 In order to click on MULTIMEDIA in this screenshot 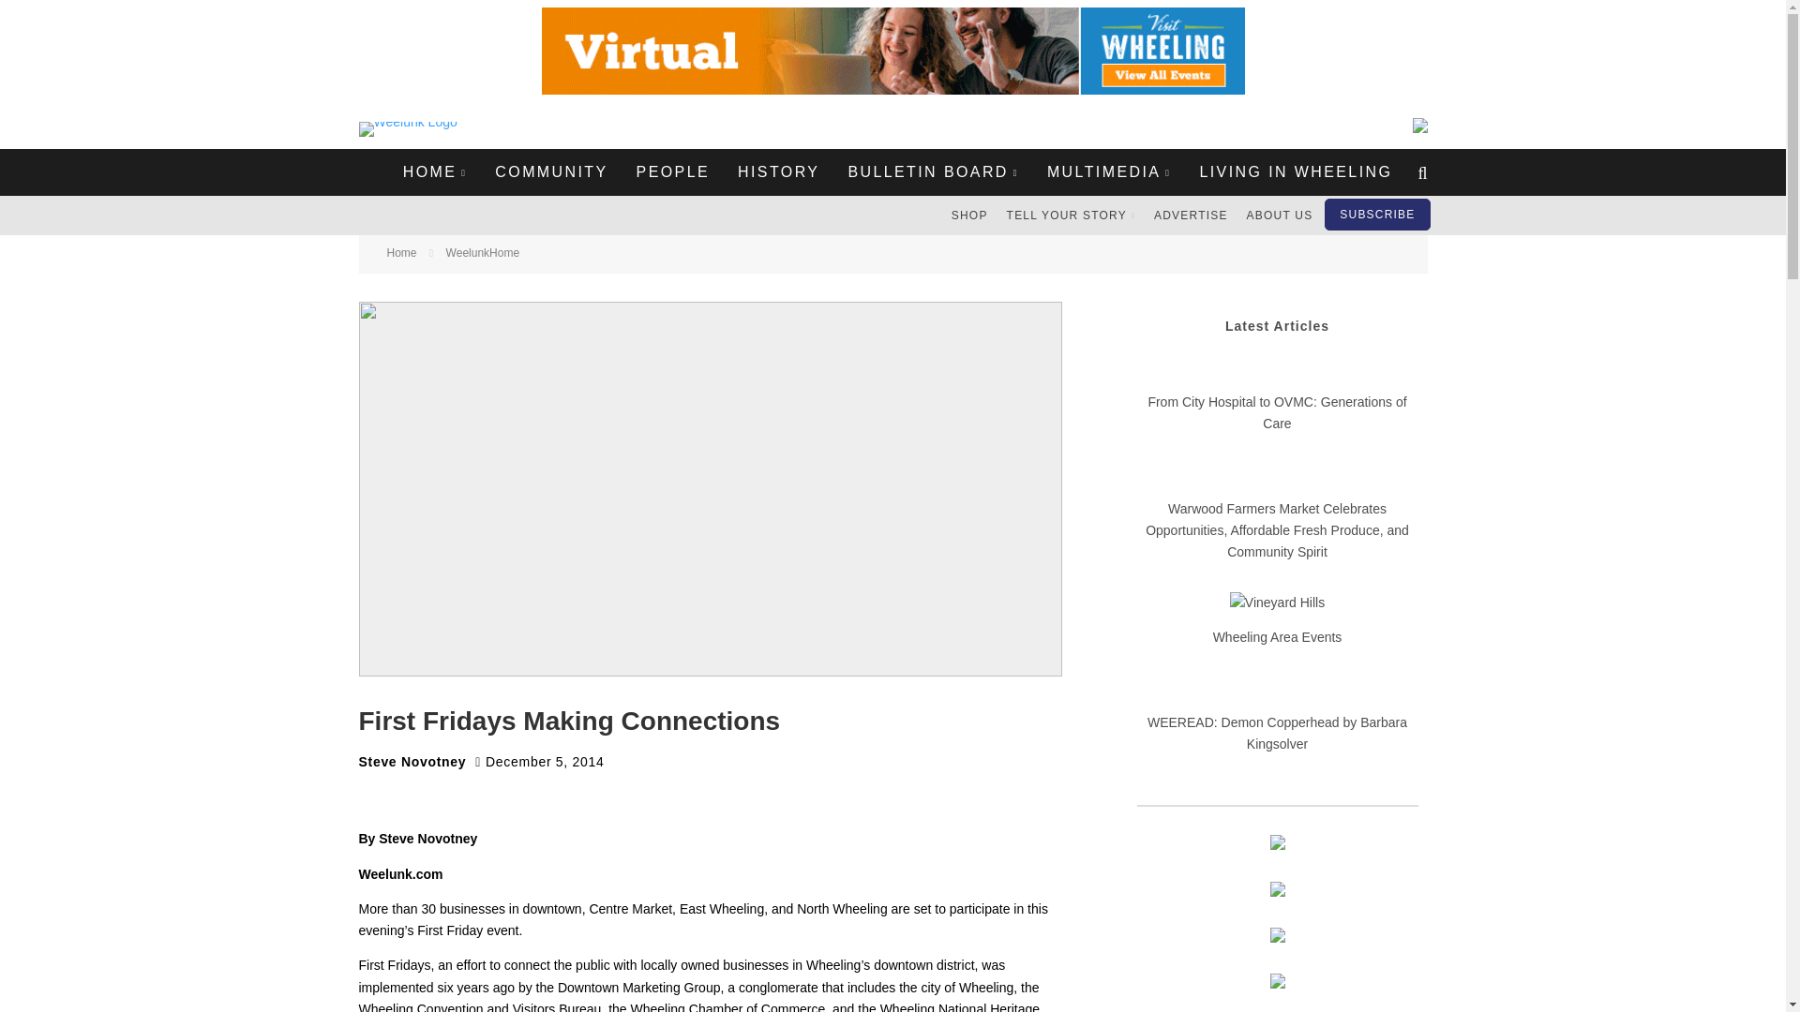, I will do `click(1110, 172)`.